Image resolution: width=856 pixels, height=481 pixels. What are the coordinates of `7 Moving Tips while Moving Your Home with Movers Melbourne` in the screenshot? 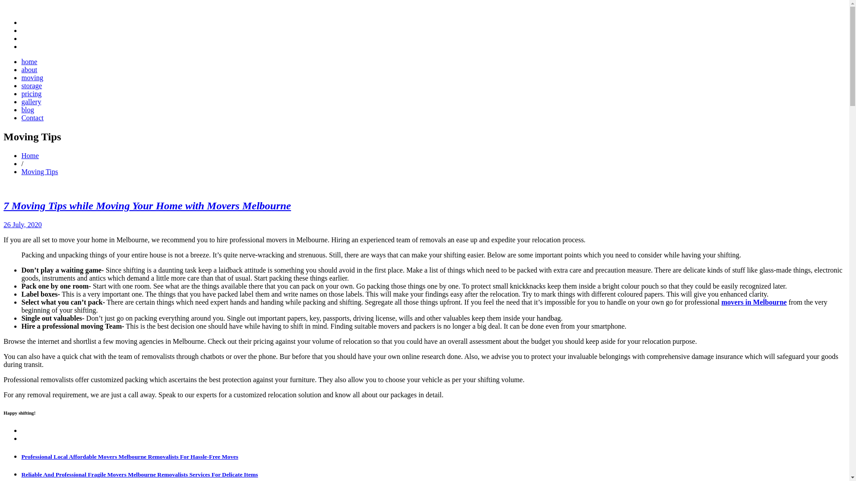 It's located at (147, 206).